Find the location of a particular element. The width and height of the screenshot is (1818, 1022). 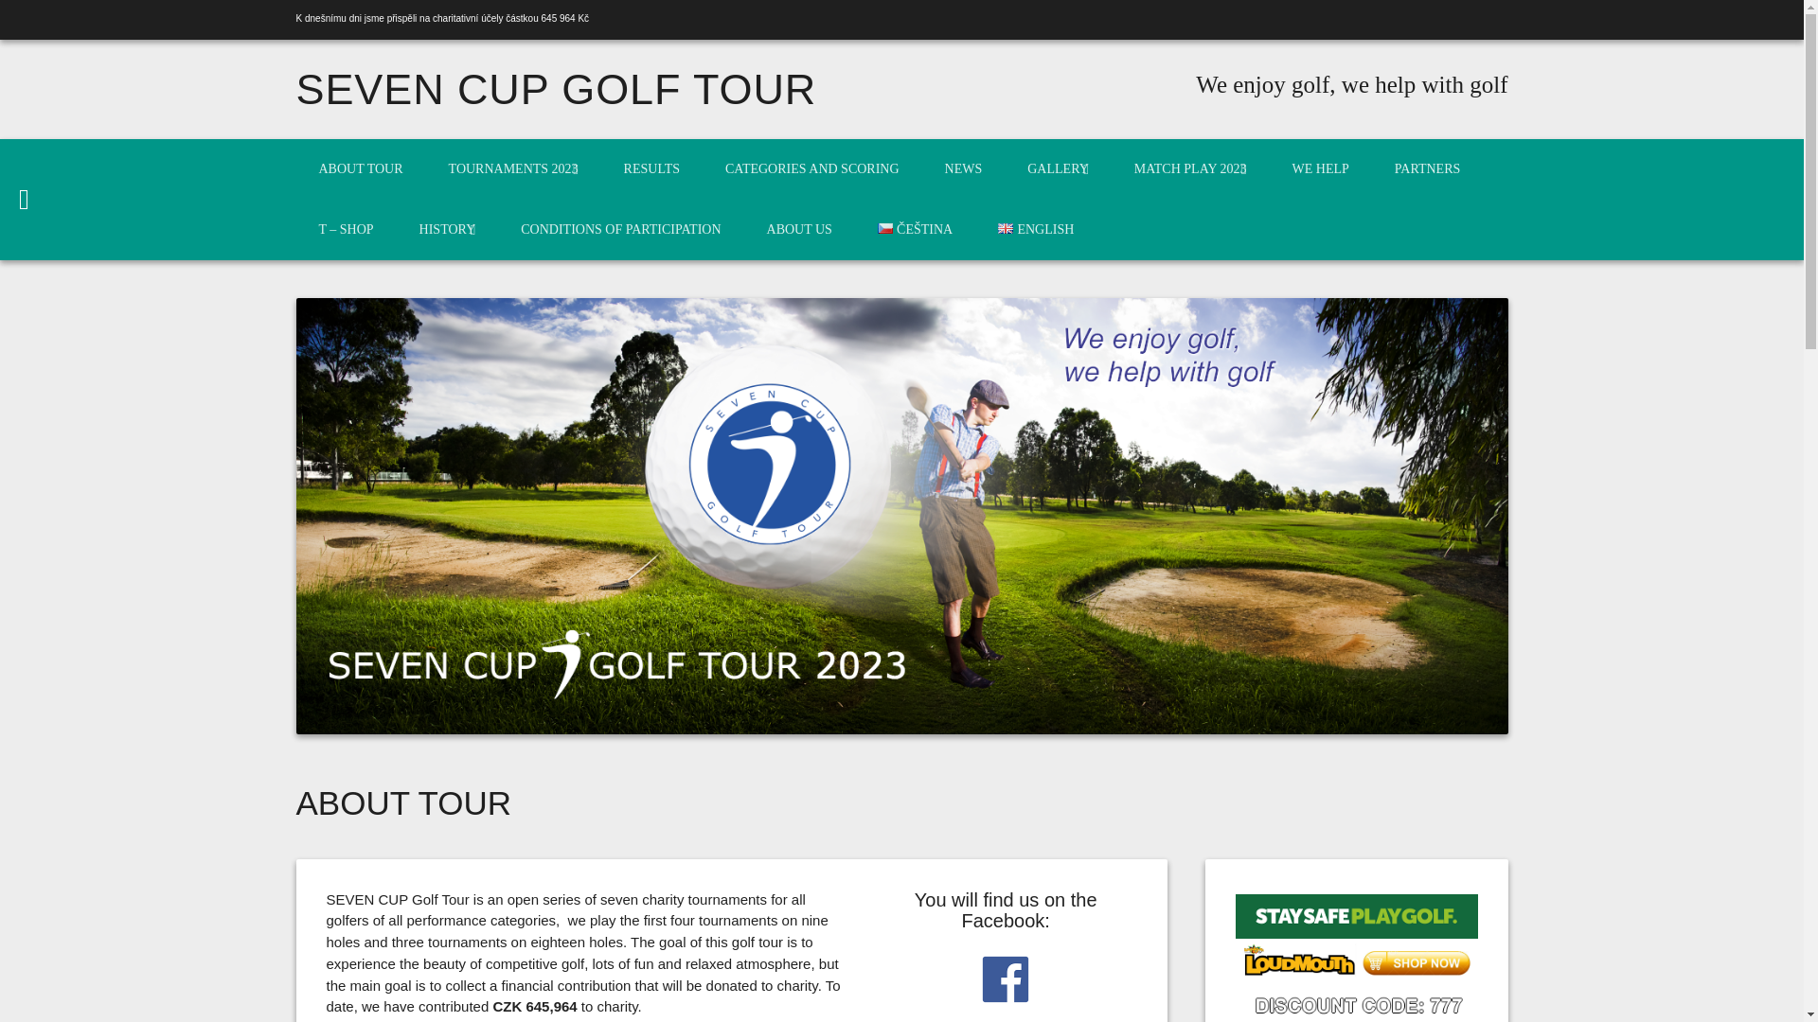

GALLERY is located at coordinates (1058, 168).